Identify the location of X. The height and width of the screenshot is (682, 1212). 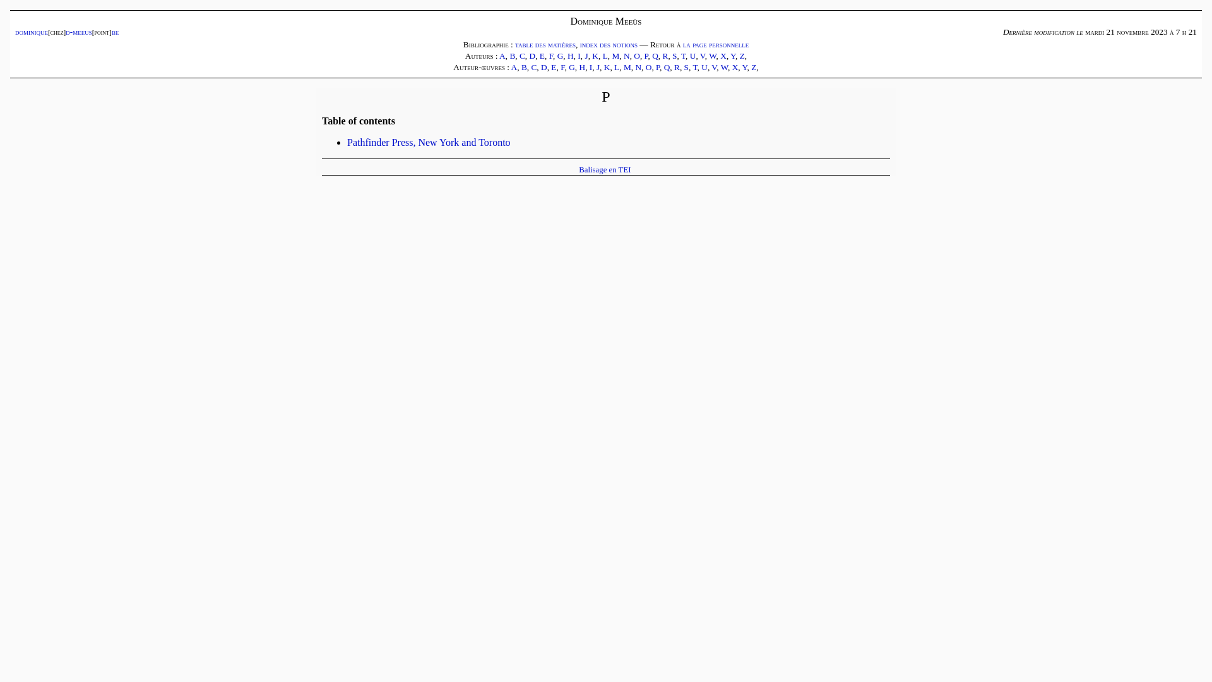
(735, 67).